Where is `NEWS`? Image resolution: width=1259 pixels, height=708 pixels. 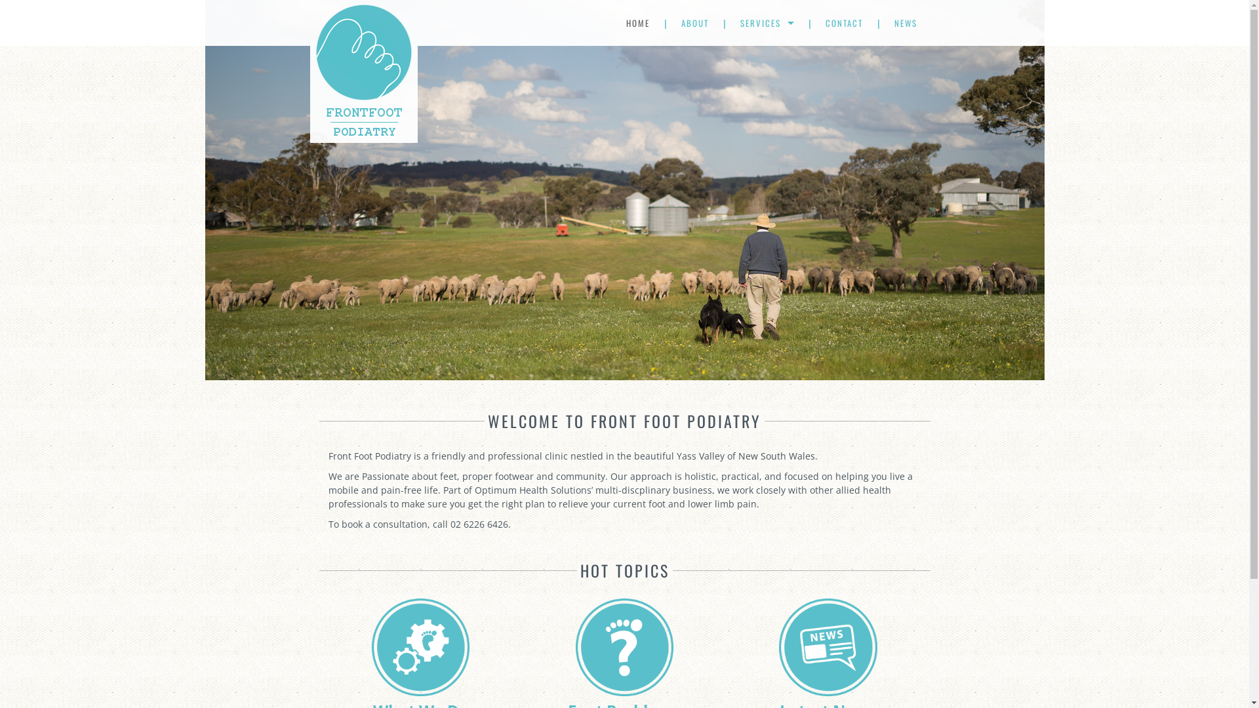
NEWS is located at coordinates (906, 23).